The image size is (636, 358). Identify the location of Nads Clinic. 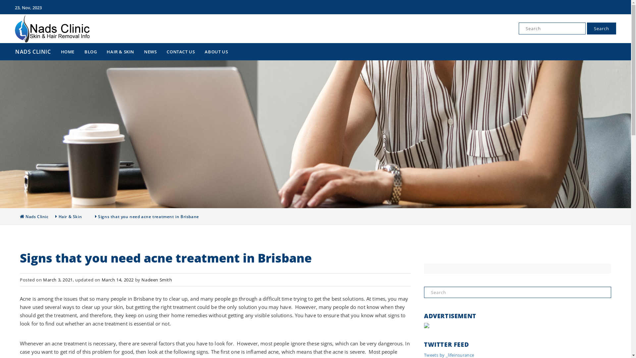
(37, 217).